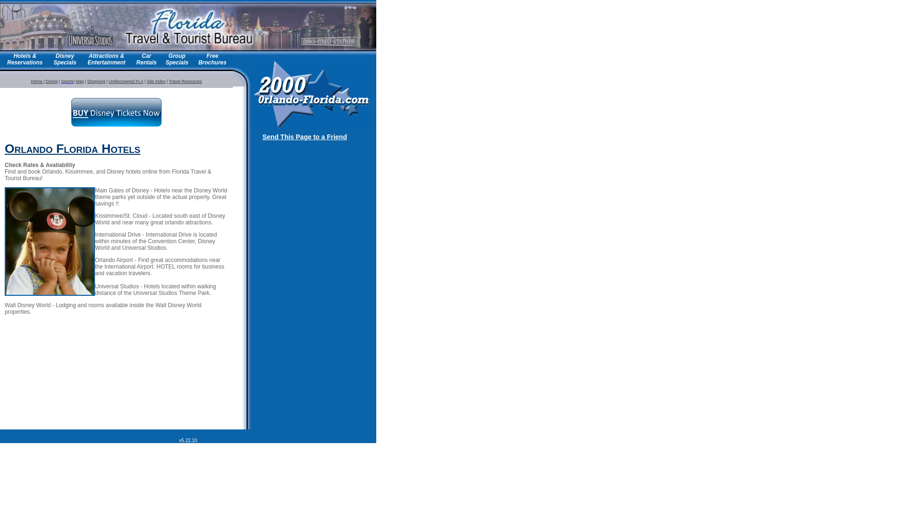 The height and width of the screenshot is (508, 903). I want to click on Free
Brochures, so click(213, 59).